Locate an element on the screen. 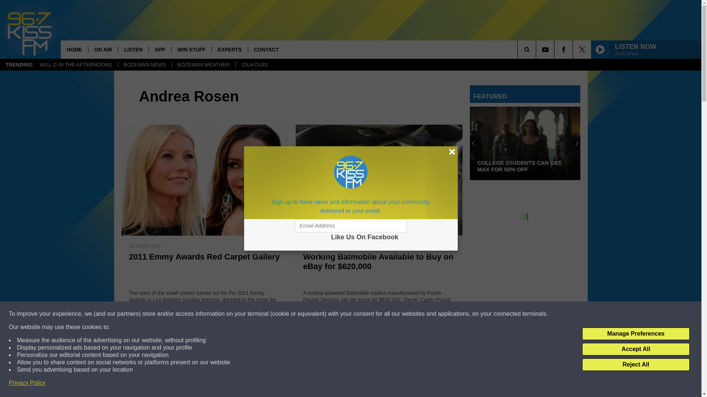 The height and width of the screenshot is (397, 707). APP is located at coordinates (160, 49).